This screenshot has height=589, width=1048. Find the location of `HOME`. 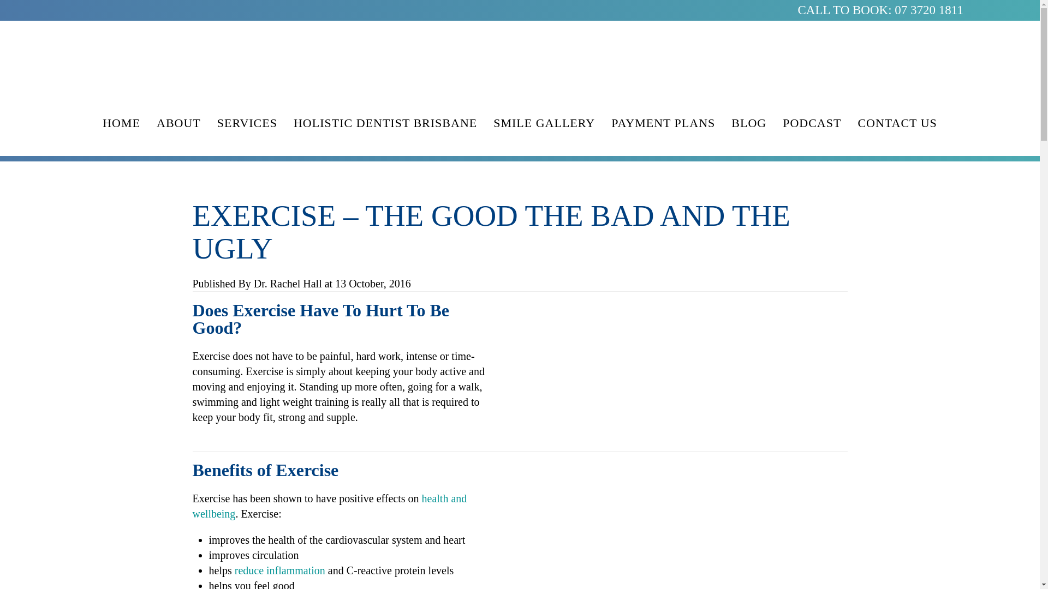

HOME is located at coordinates (121, 123).